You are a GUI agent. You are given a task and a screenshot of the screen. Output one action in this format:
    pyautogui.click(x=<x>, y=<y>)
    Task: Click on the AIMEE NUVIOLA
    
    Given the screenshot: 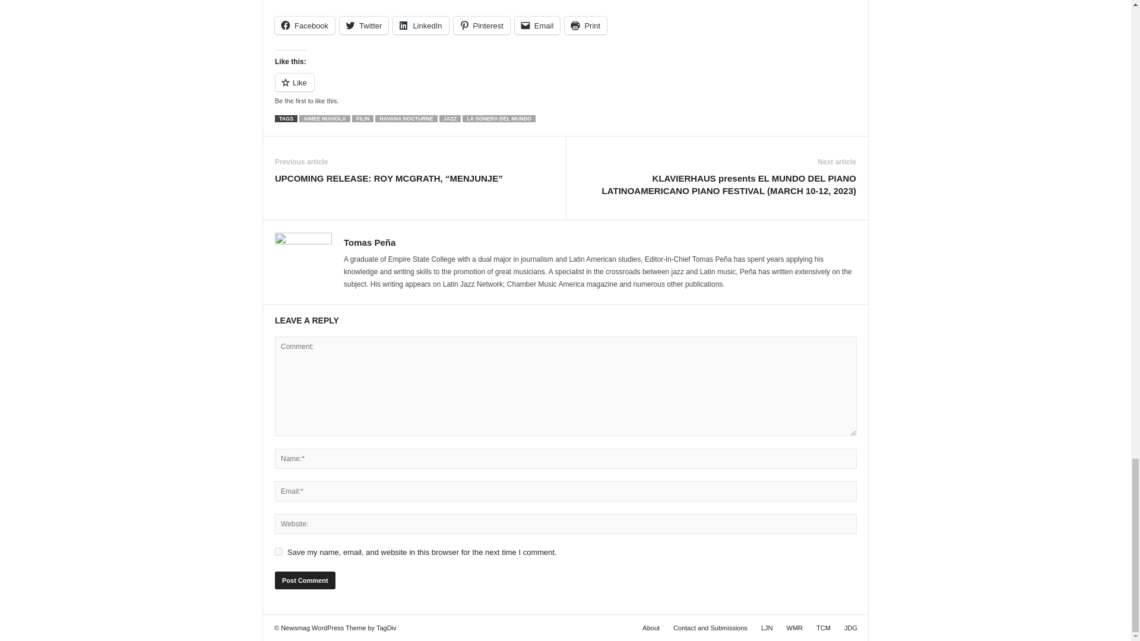 What is the action you would take?
    pyautogui.click(x=324, y=119)
    